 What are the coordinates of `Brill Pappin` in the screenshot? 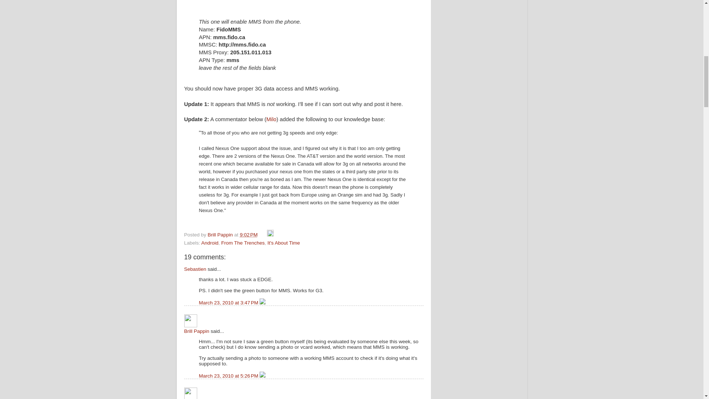 It's located at (196, 331).